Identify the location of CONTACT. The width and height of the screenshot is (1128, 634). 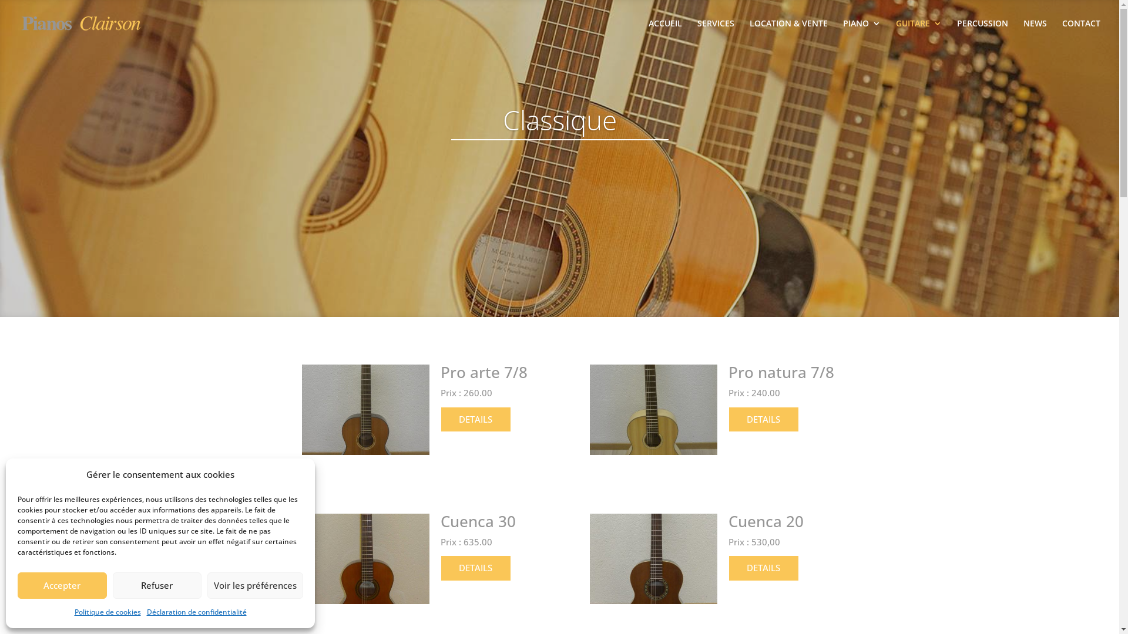
(1081, 33).